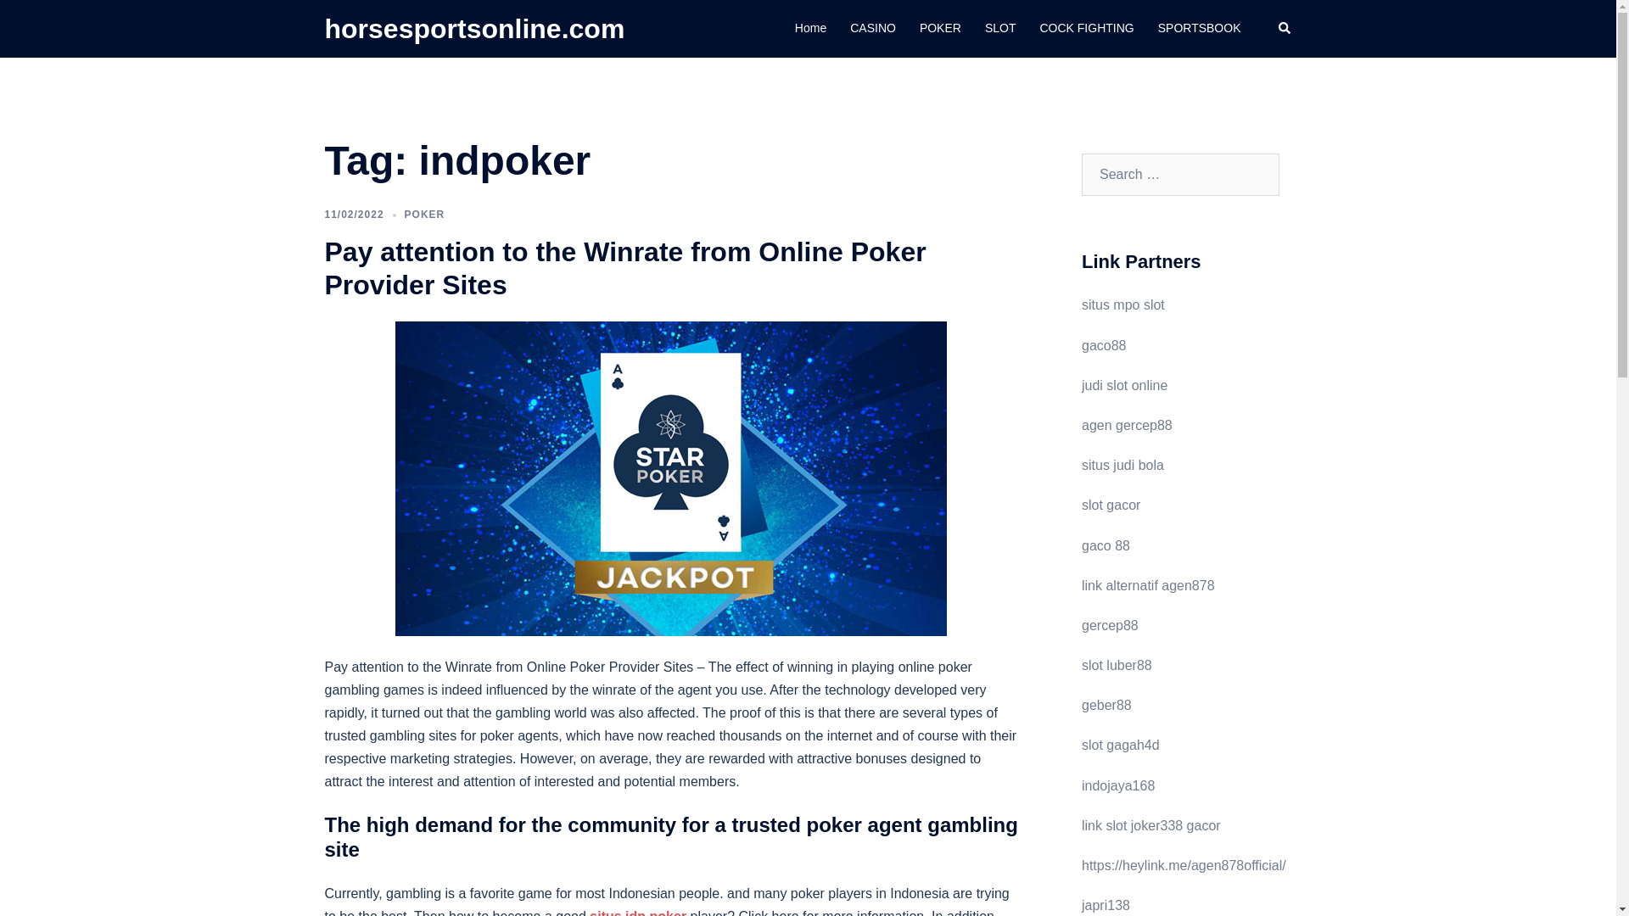 The width and height of the screenshot is (1629, 916). What do you see at coordinates (1110, 626) in the screenshot?
I see `gercep88` at bounding box center [1110, 626].